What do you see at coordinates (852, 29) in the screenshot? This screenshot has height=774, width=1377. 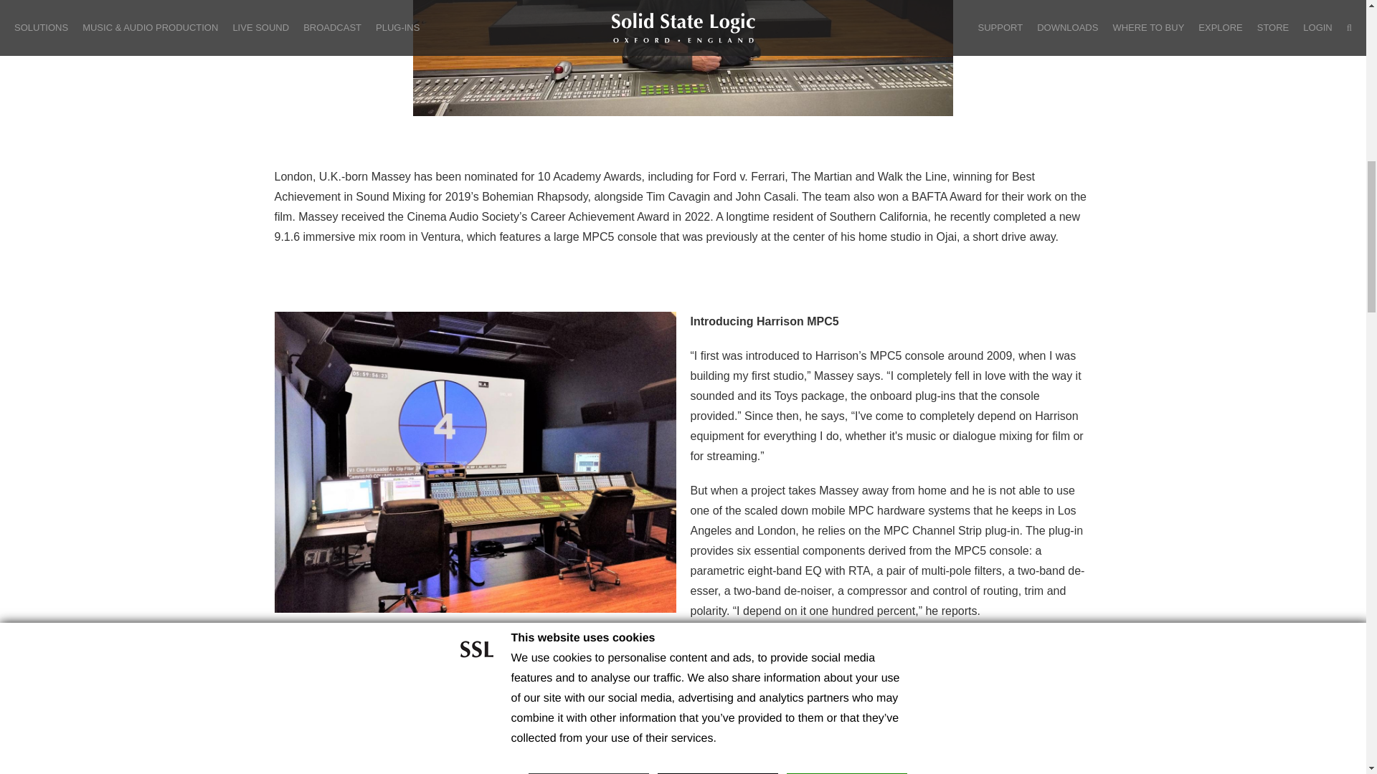 I see `Show cookie details` at bounding box center [852, 29].